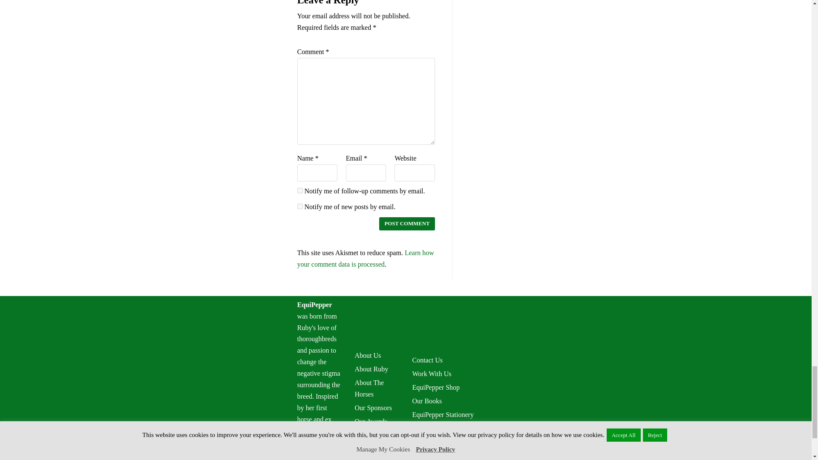  I want to click on subscribe, so click(300, 206).